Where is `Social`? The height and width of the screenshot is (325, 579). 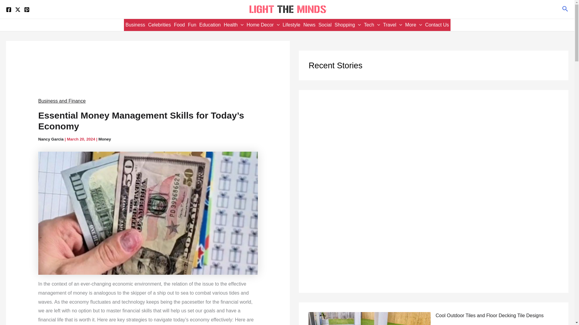
Social is located at coordinates (325, 25).